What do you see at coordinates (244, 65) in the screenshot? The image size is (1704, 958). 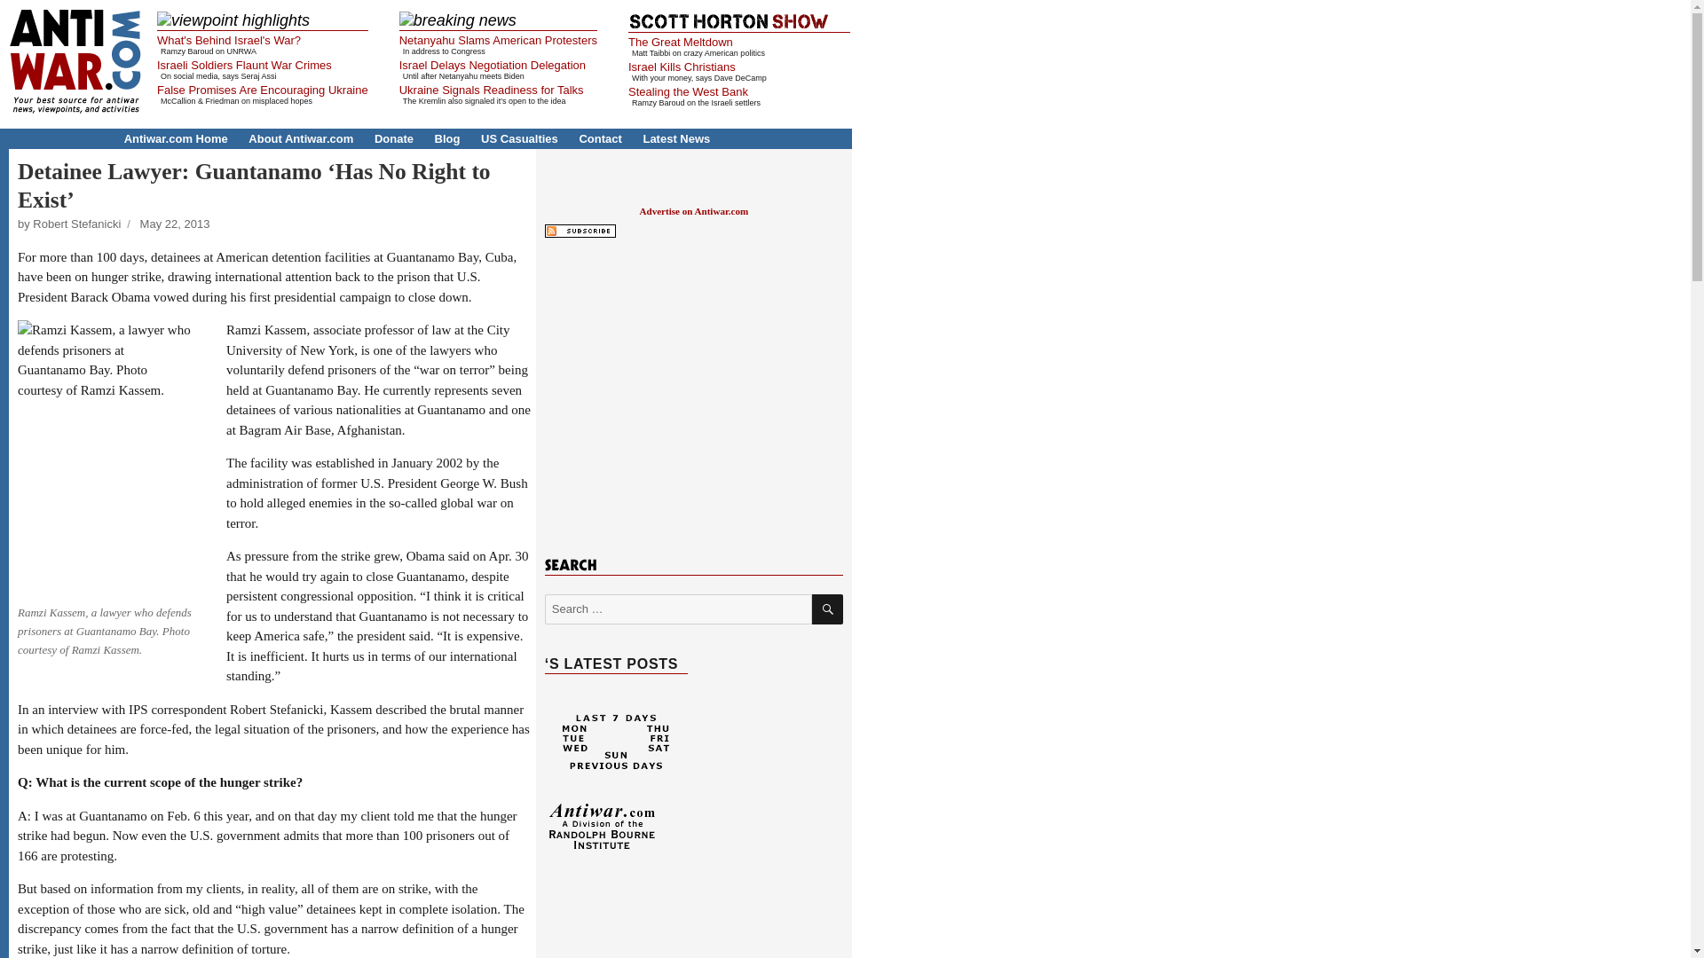 I see `Israeli Soldiers Flaunt War Crimes` at bounding box center [244, 65].